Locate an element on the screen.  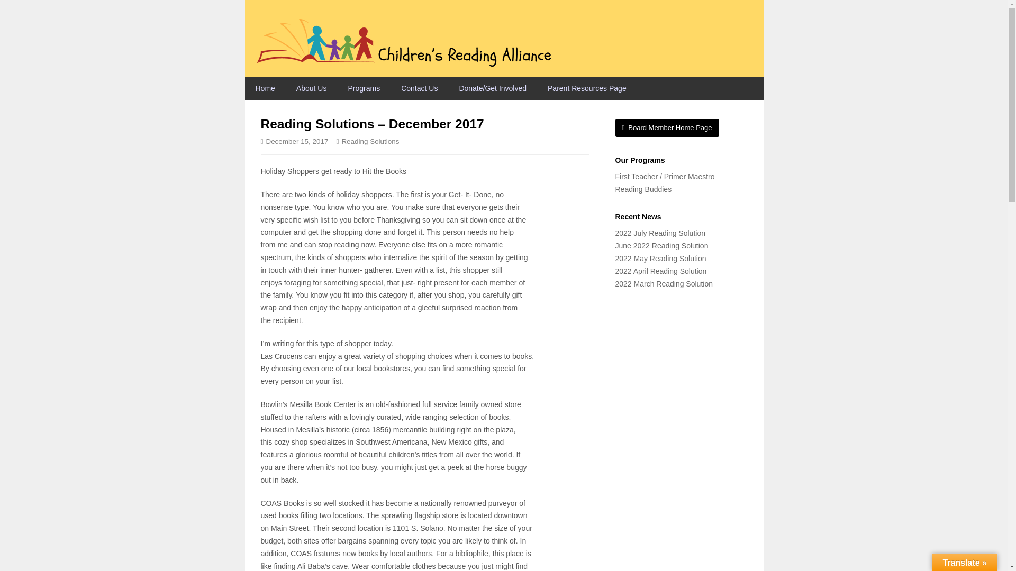
About Us is located at coordinates (311, 88).